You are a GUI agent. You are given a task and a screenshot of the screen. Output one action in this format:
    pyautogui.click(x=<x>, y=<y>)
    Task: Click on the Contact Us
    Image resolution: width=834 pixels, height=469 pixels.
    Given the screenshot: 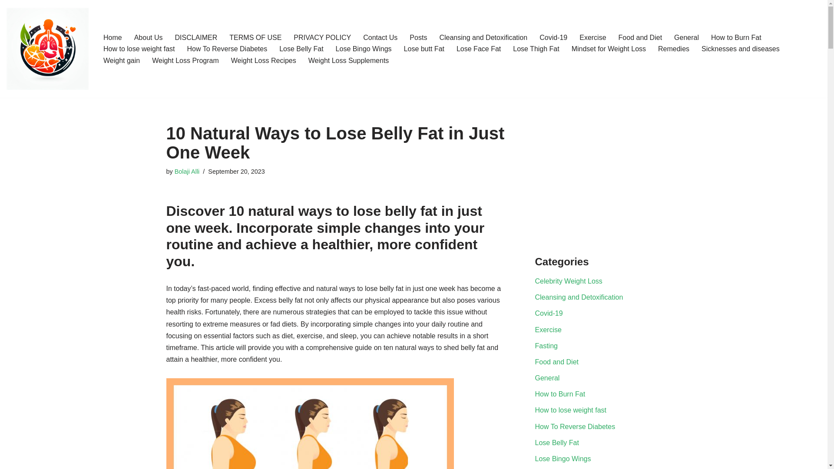 What is the action you would take?
    pyautogui.click(x=380, y=37)
    